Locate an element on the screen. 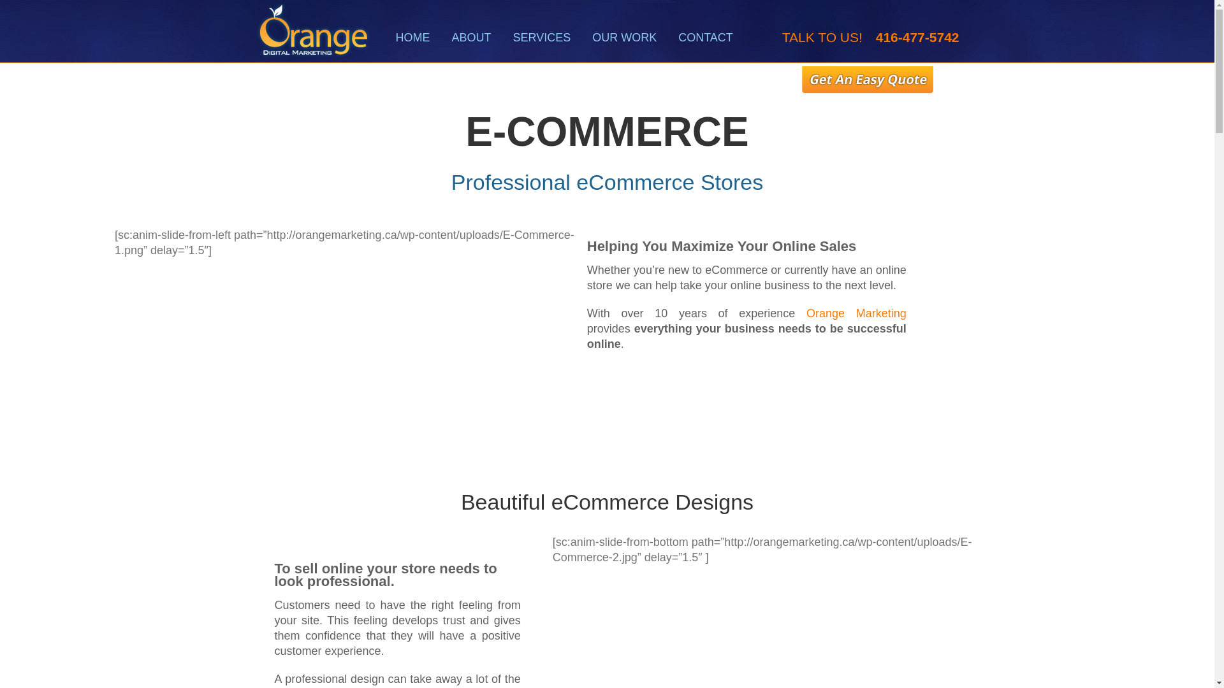 This screenshot has height=688, width=1224. SERVICES is located at coordinates (542, 38).